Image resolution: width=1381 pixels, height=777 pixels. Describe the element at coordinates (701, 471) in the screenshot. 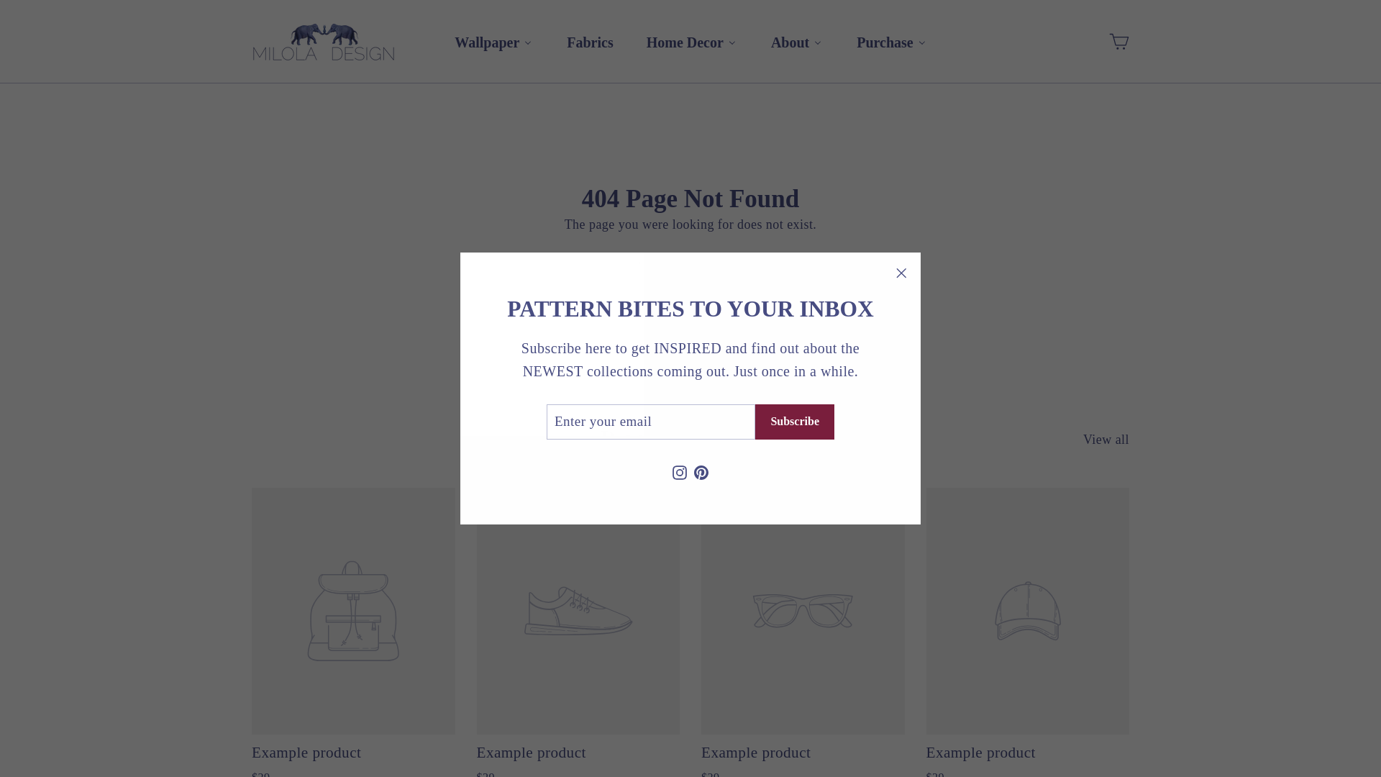

I see `Milola Design on Pinterest` at that location.